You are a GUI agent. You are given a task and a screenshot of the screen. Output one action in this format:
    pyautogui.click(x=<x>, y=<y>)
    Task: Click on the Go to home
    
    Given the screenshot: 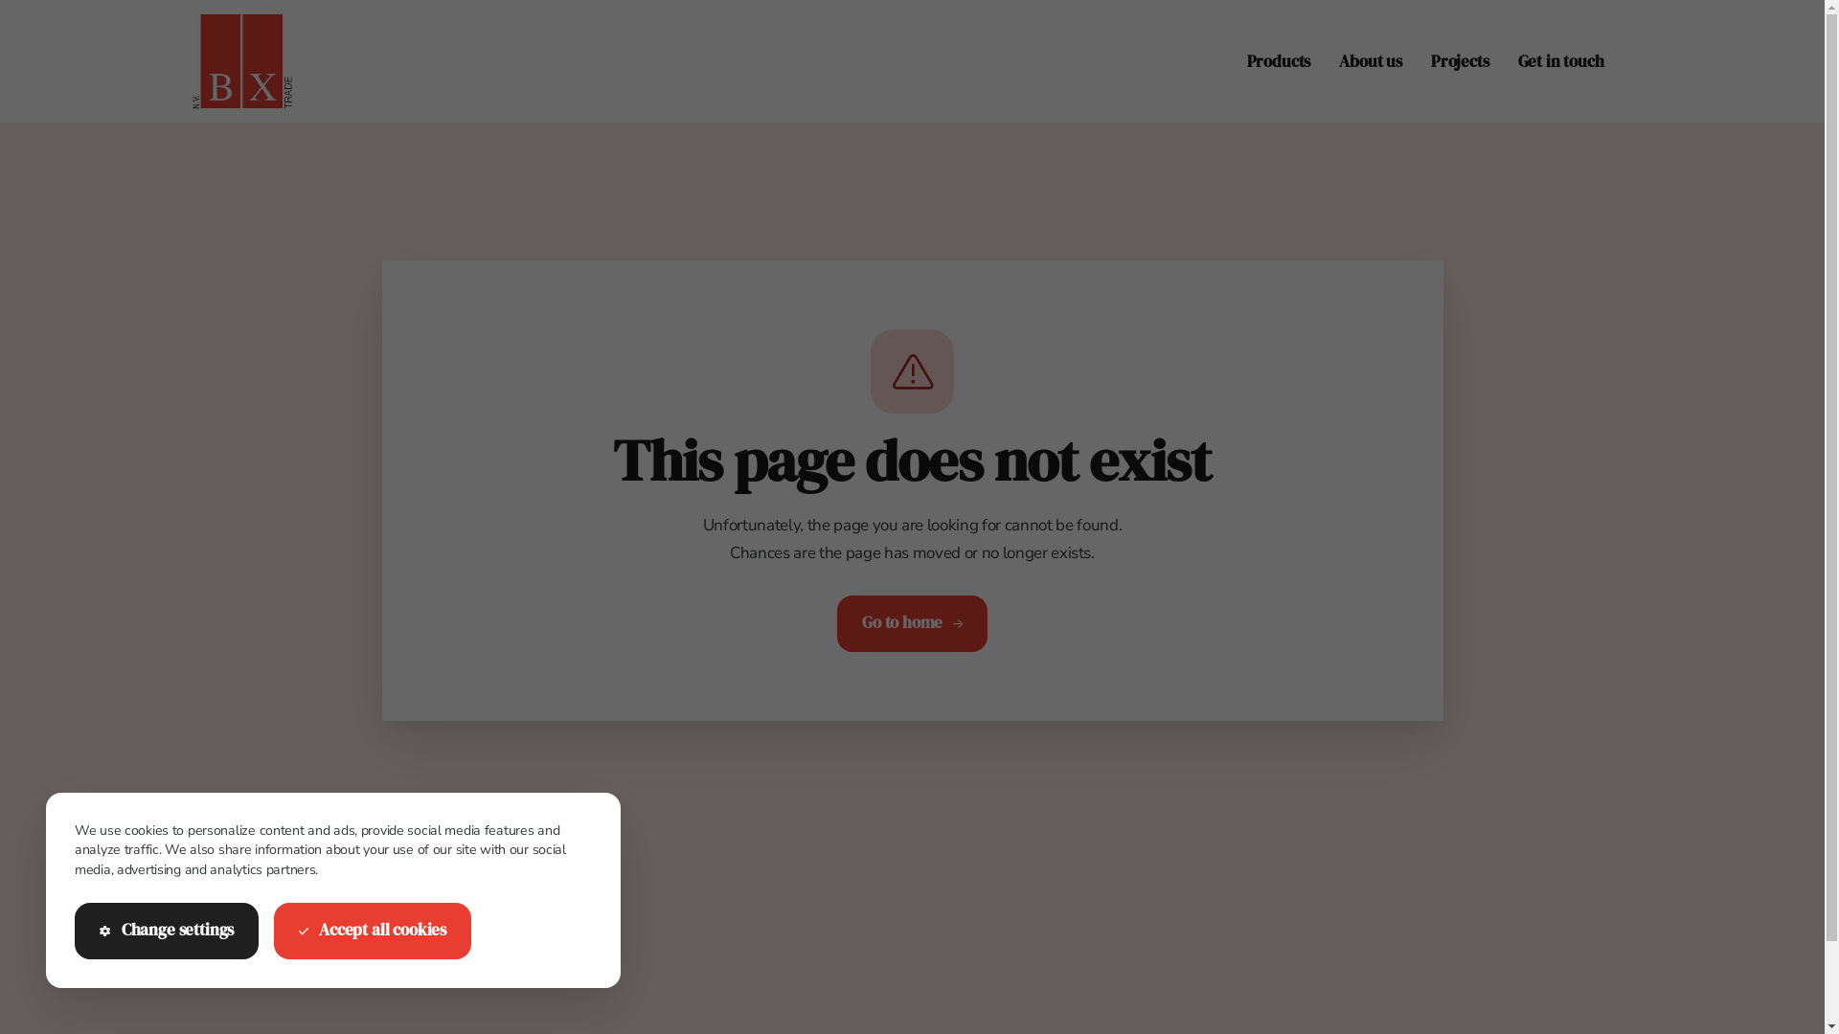 What is the action you would take?
    pyautogui.click(x=912, y=624)
    